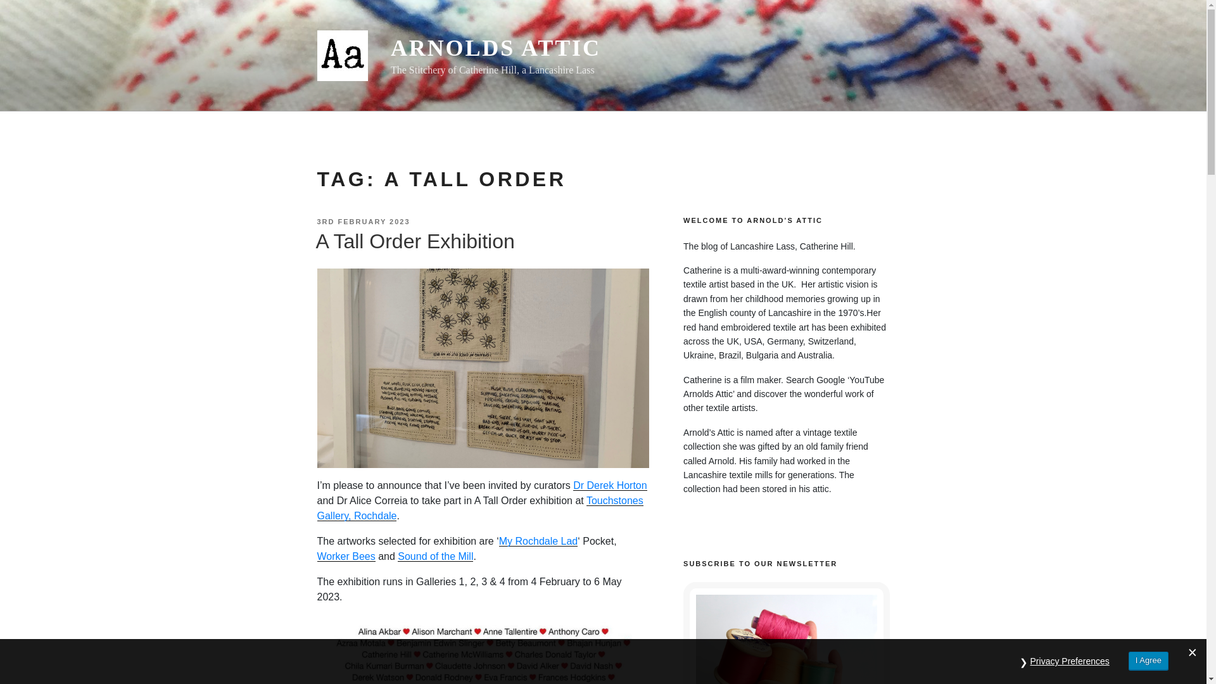  I want to click on My Rochdale Lad, so click(538, 541).